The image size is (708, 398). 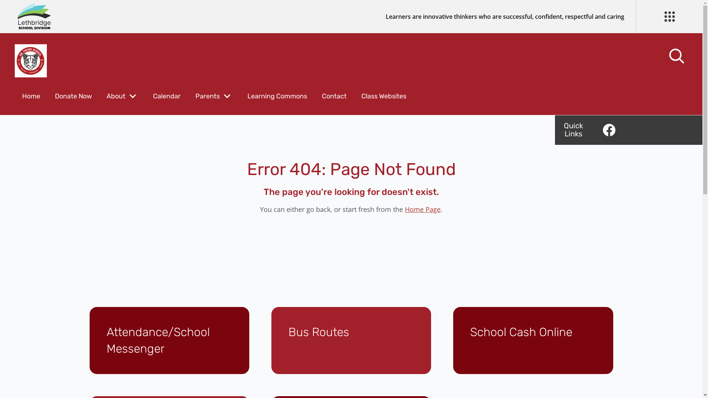 I want to click on Dr. Gerald B. Probe Elementary School's Facebook, so click(x=609, y=130).